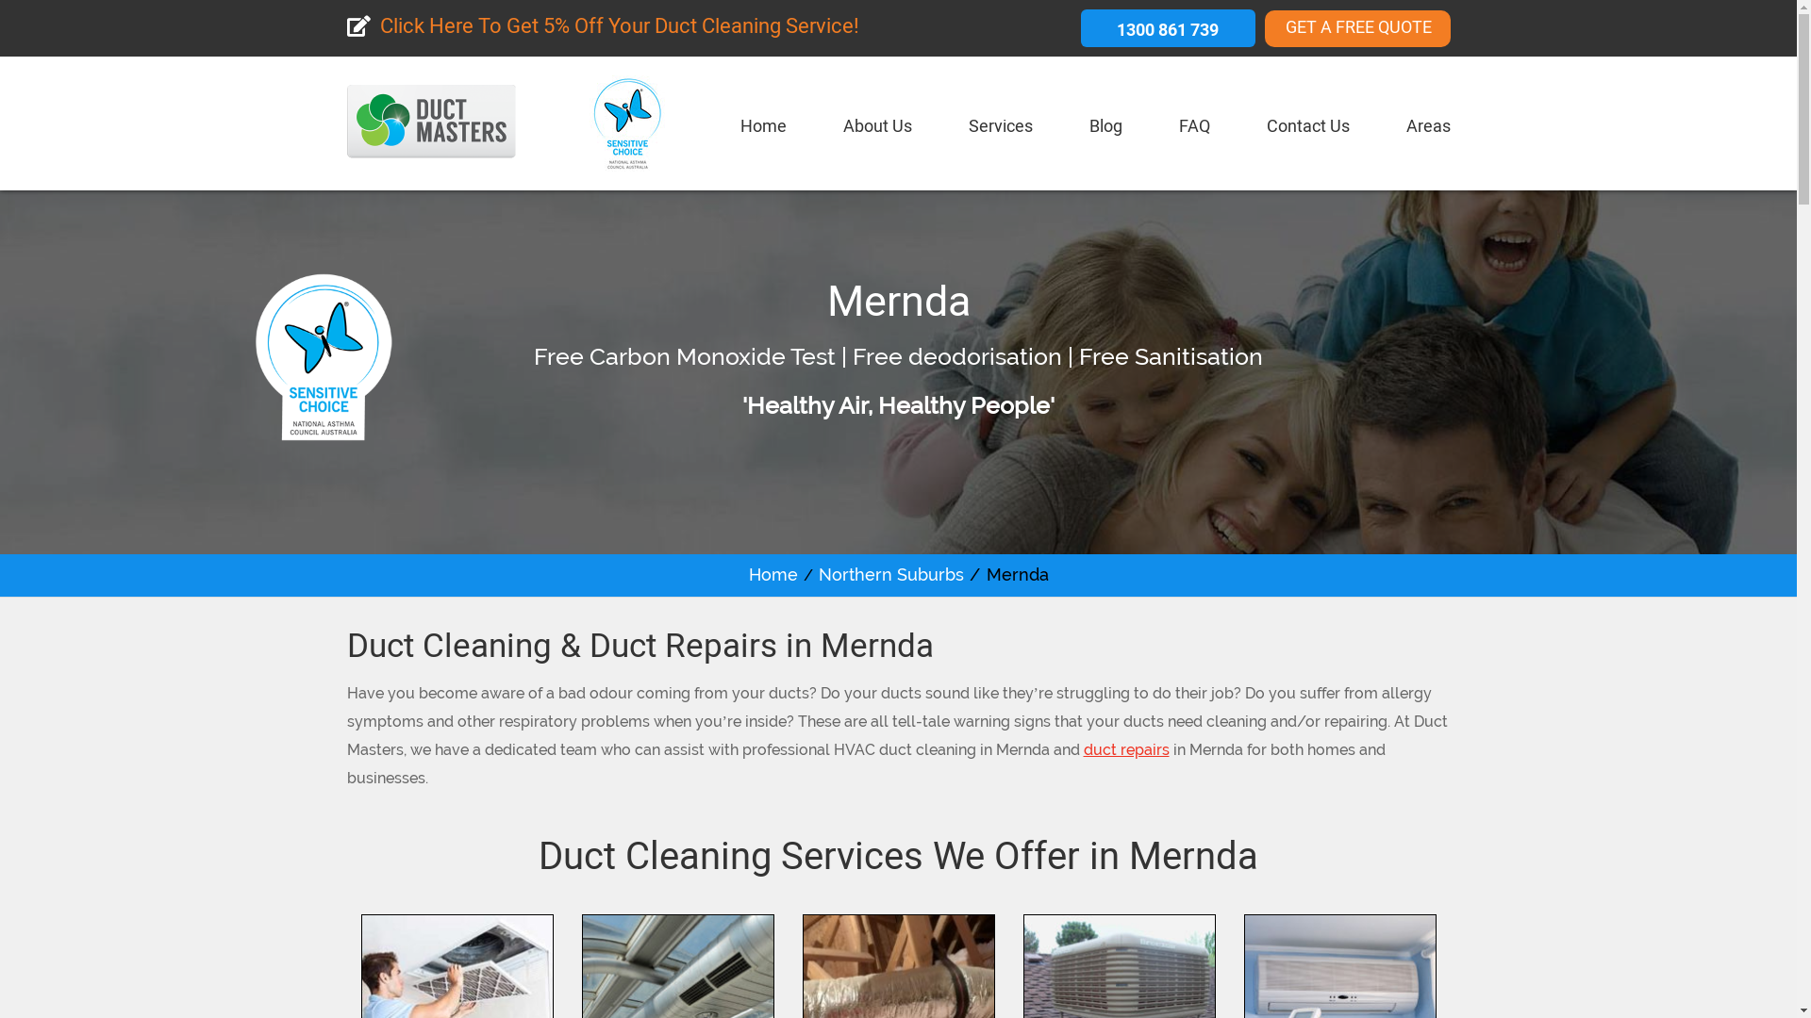 The width and height of the screenshot is (1811, 1018). Describe the element at coordinates (762, 132) in the screenshot. I see `Home` at that location.